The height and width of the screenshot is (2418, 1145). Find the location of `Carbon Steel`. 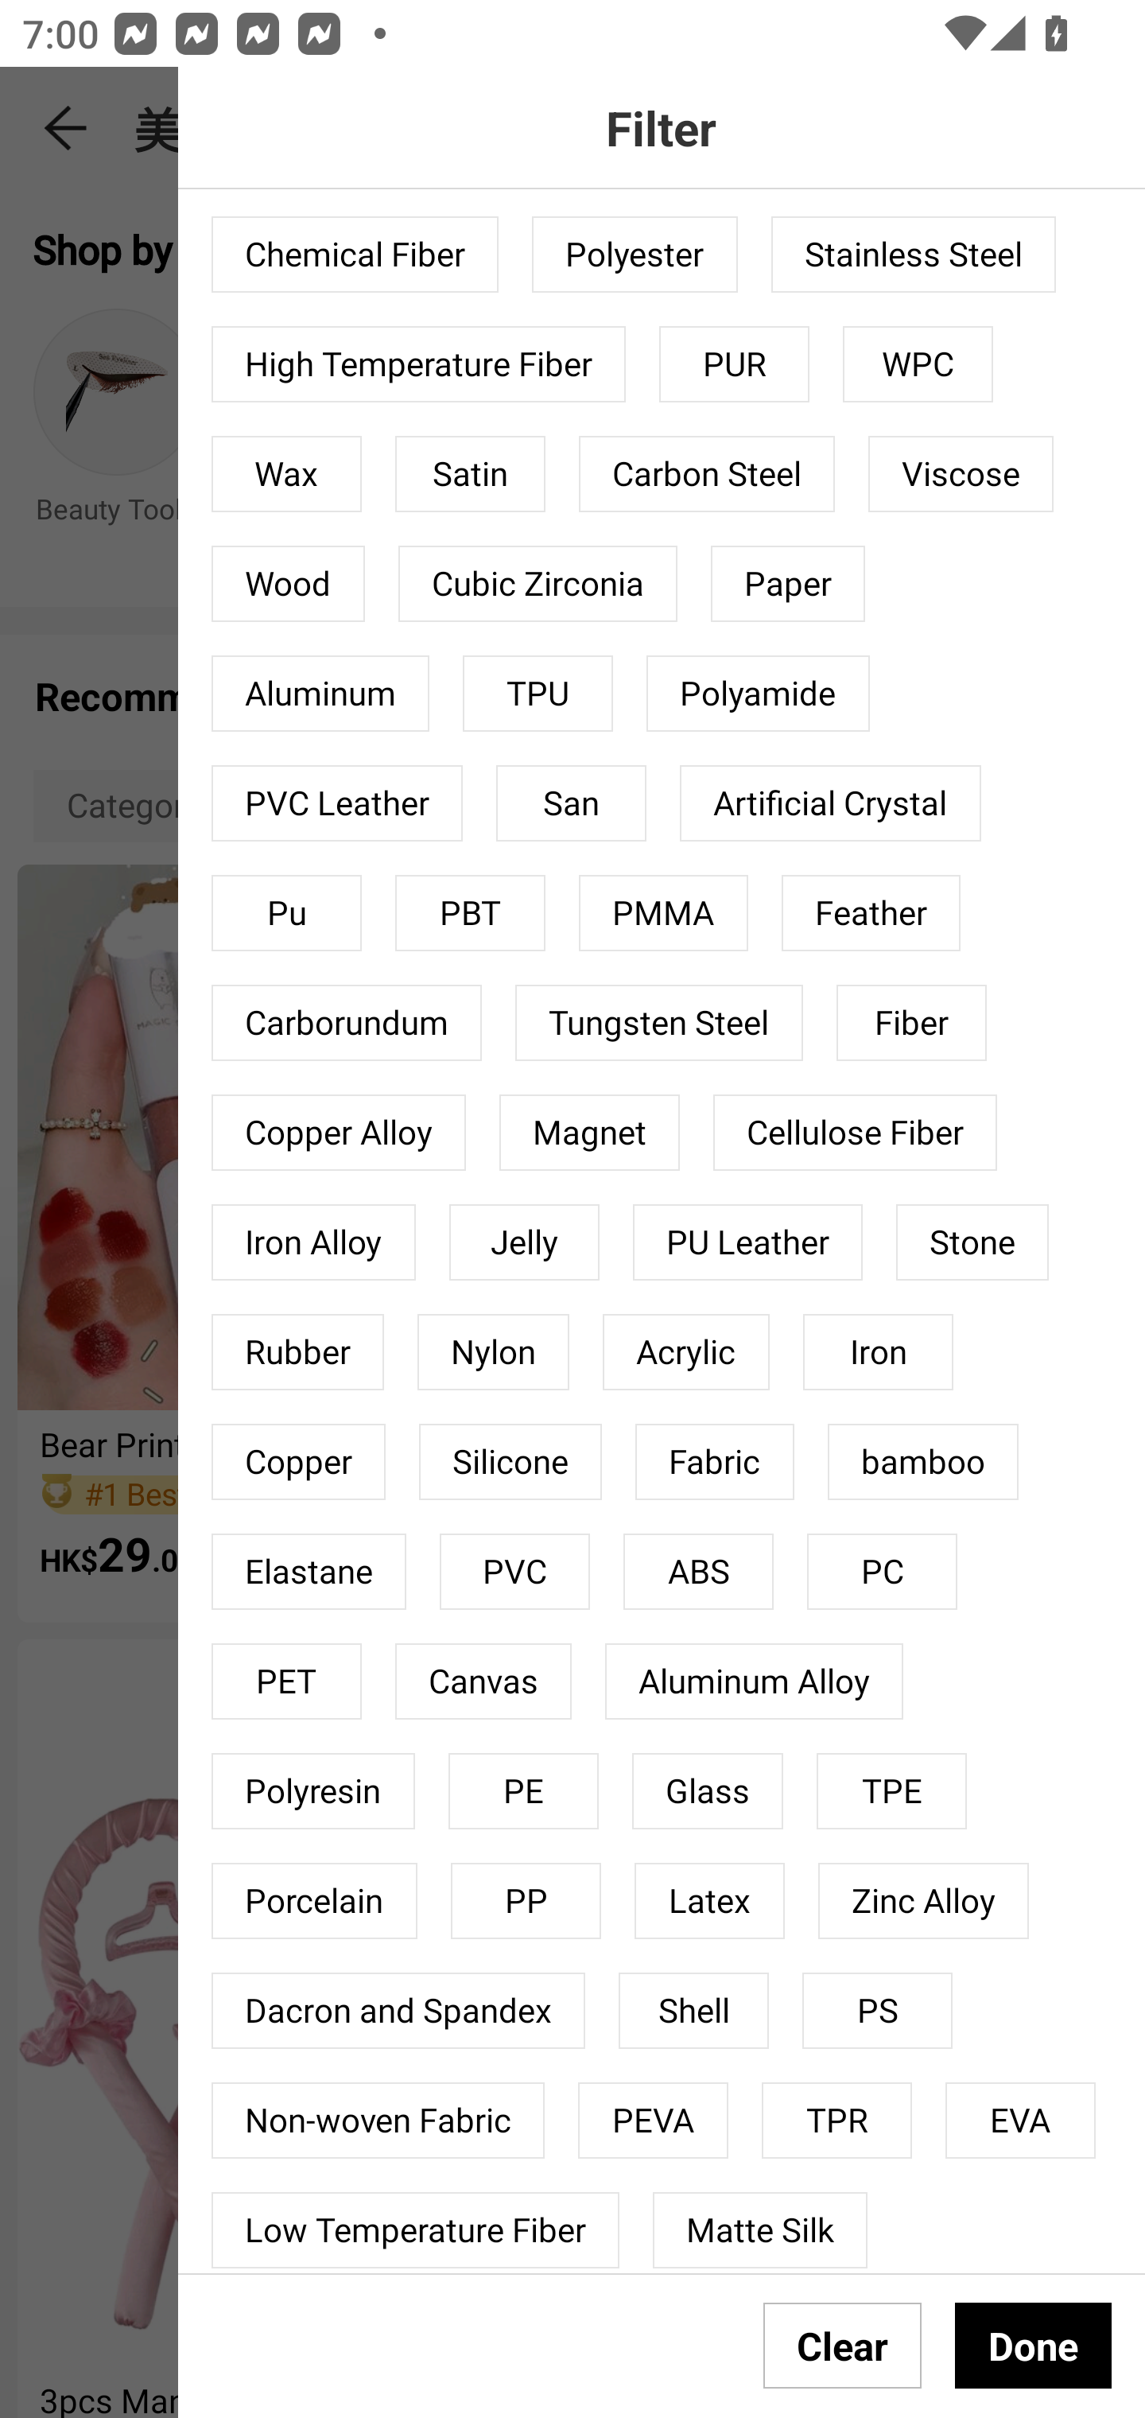

Carbon Steel is located at coordinates (706, 474).